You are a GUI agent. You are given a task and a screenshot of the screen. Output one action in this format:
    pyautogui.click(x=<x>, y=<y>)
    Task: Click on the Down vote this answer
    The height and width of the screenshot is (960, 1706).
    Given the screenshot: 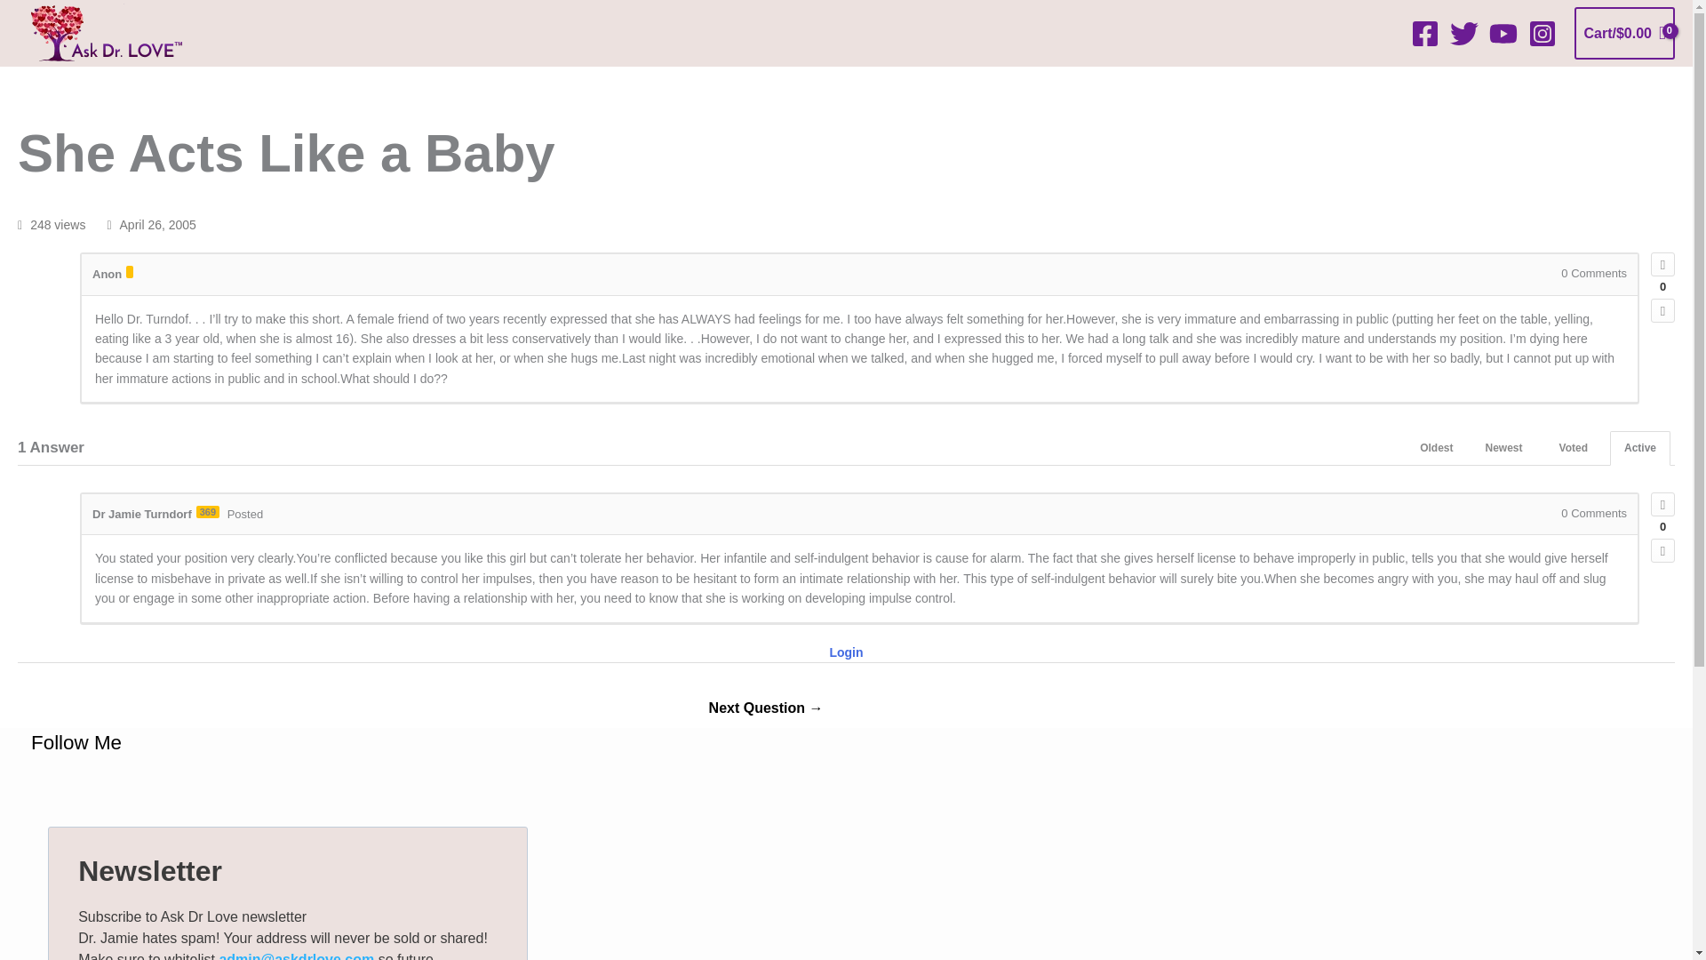 What is the action you would take?
    pyautogui.click(x=1663, y=549)
    